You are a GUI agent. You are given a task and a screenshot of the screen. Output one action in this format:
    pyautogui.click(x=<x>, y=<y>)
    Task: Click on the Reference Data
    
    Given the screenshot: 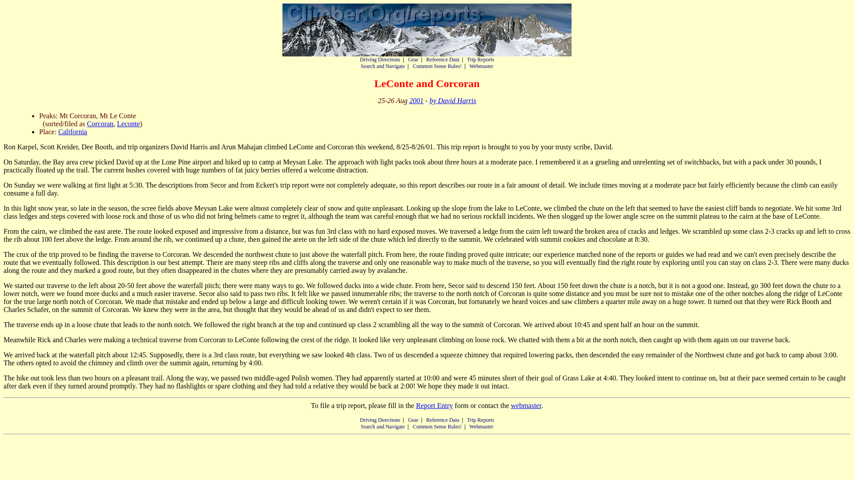 What is the action you would take?
    pyautogui.click(x=443, y=60)
    